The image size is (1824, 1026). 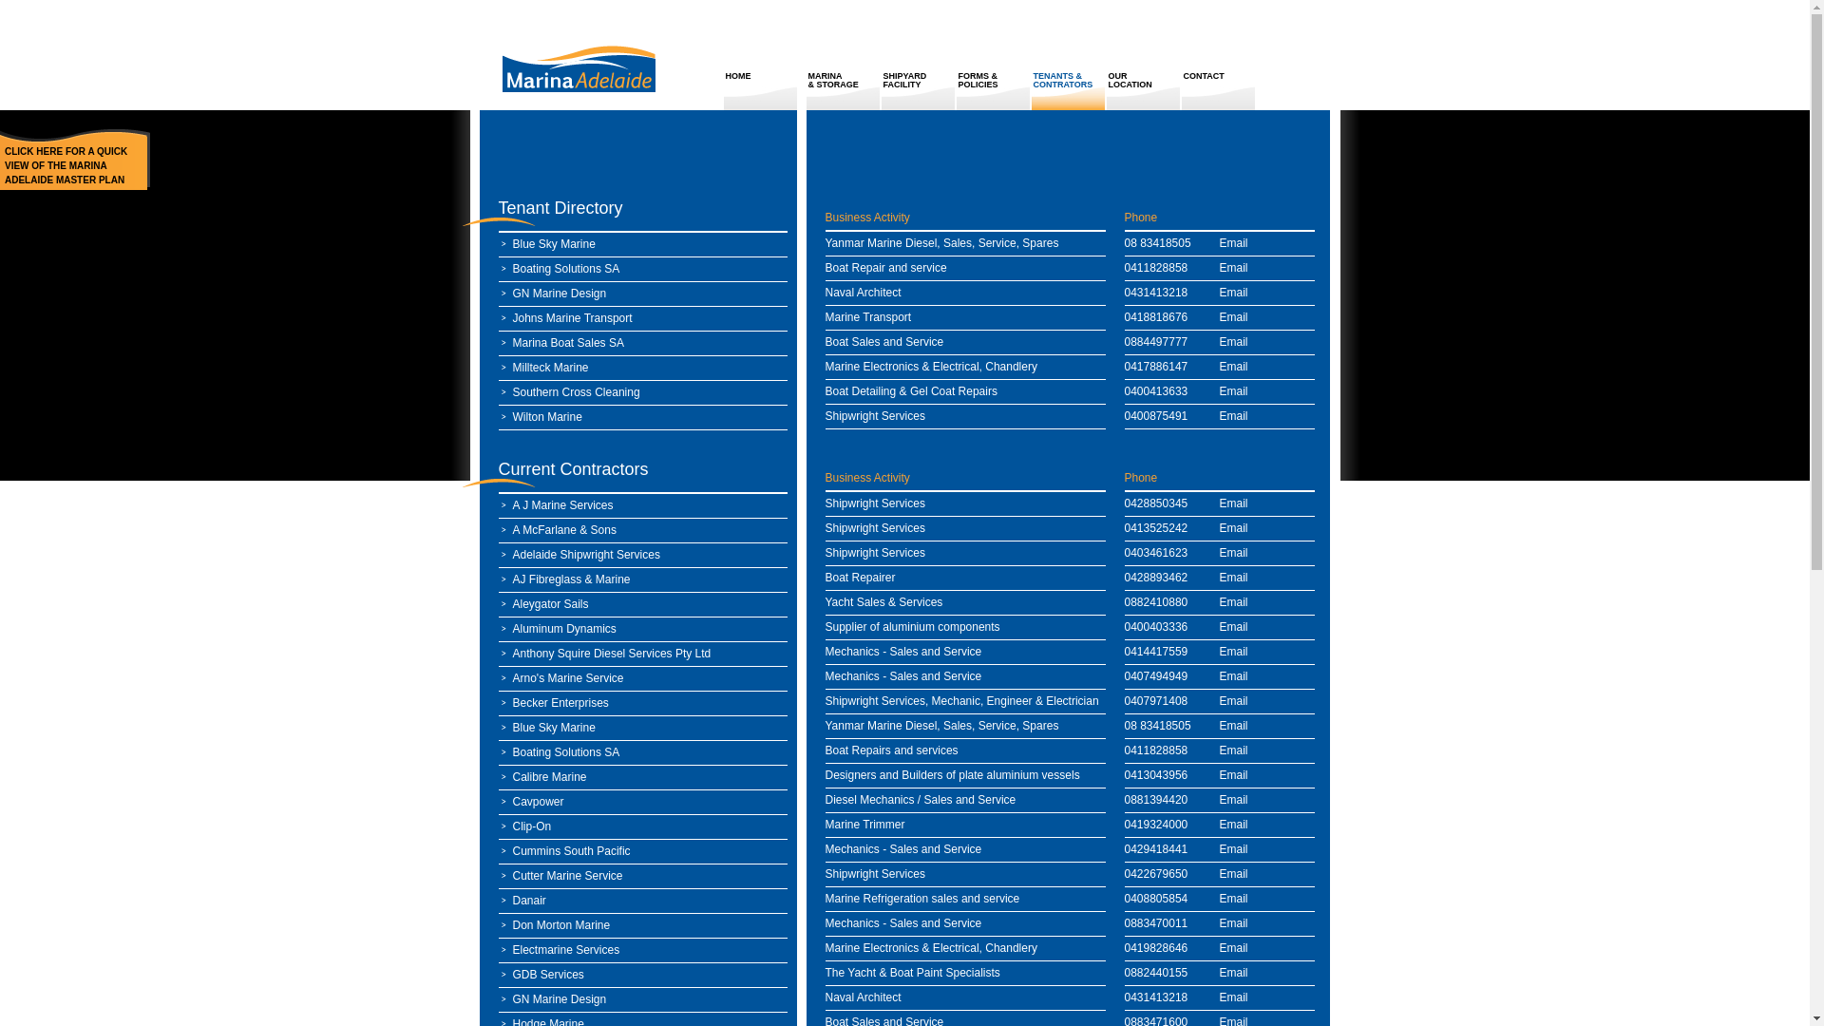 What do you see at coordinates (1234, 416) in the screenshot?
I see `Email` at bounding box center [1234, 416].